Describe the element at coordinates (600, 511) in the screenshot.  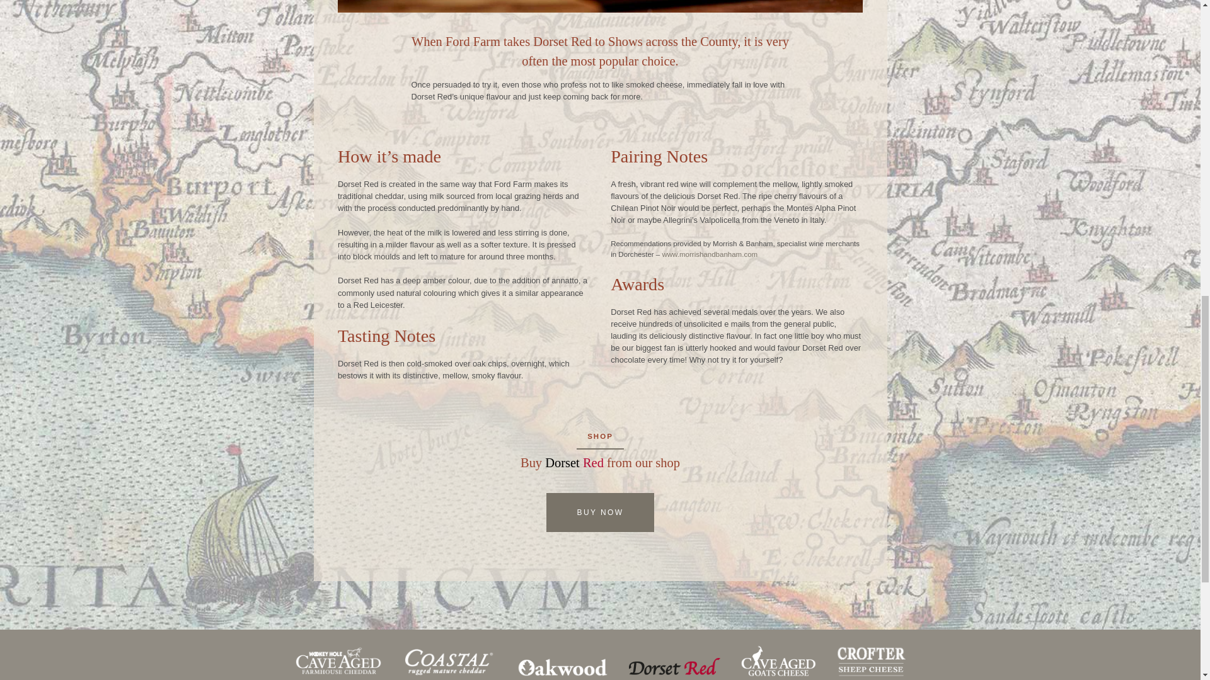
I see `BUY NOW` at that location.